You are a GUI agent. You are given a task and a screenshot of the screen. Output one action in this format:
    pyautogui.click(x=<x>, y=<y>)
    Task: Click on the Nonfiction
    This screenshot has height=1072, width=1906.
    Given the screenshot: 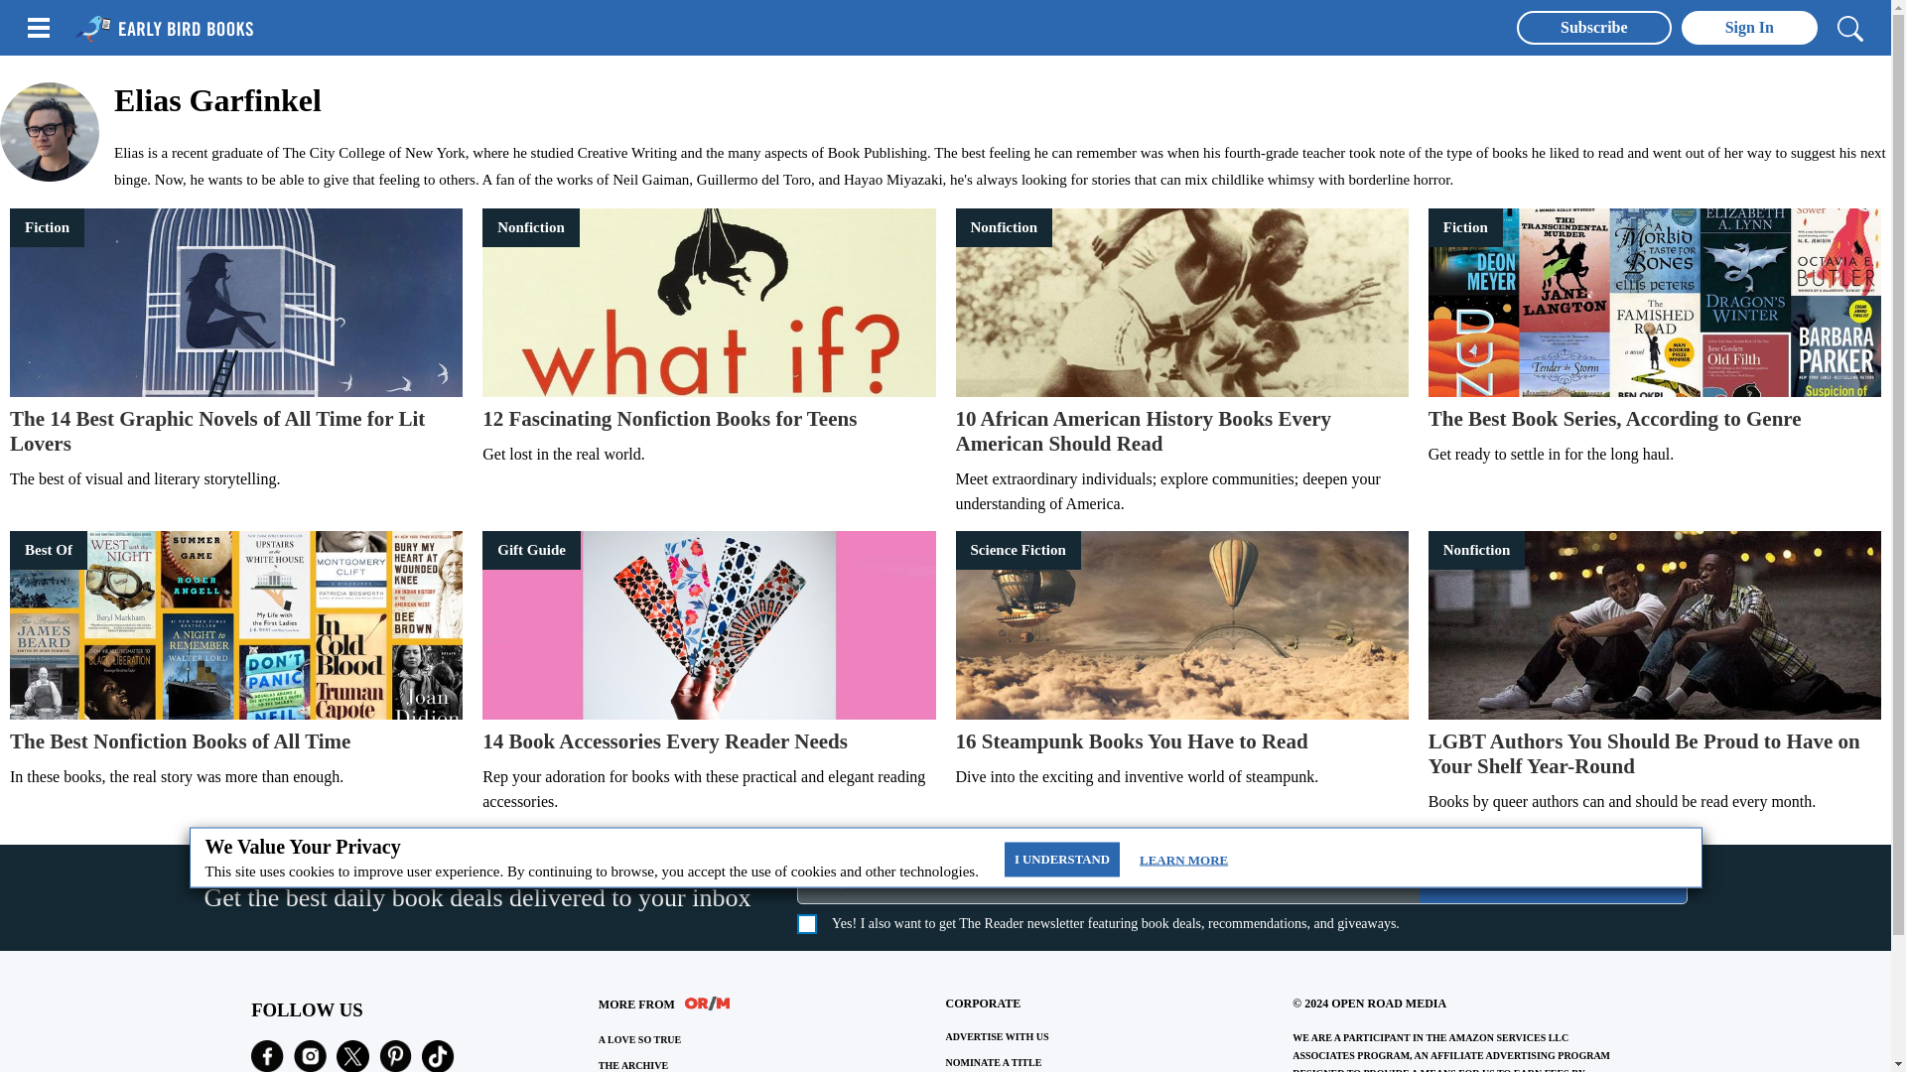 What is the action you would take?
    pyautogui.click(x=1654, y=419)
    